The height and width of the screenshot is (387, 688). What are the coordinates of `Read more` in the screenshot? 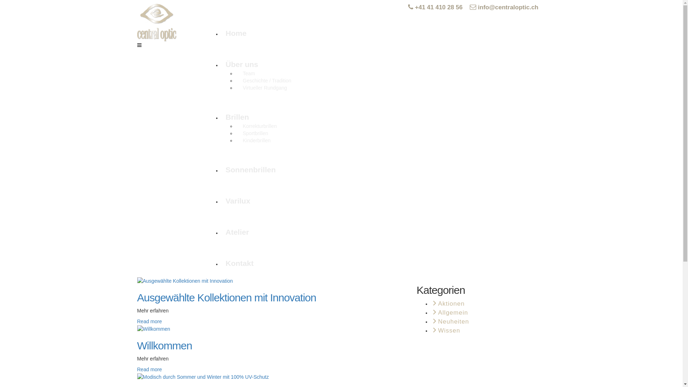 It's located at (149, 321).